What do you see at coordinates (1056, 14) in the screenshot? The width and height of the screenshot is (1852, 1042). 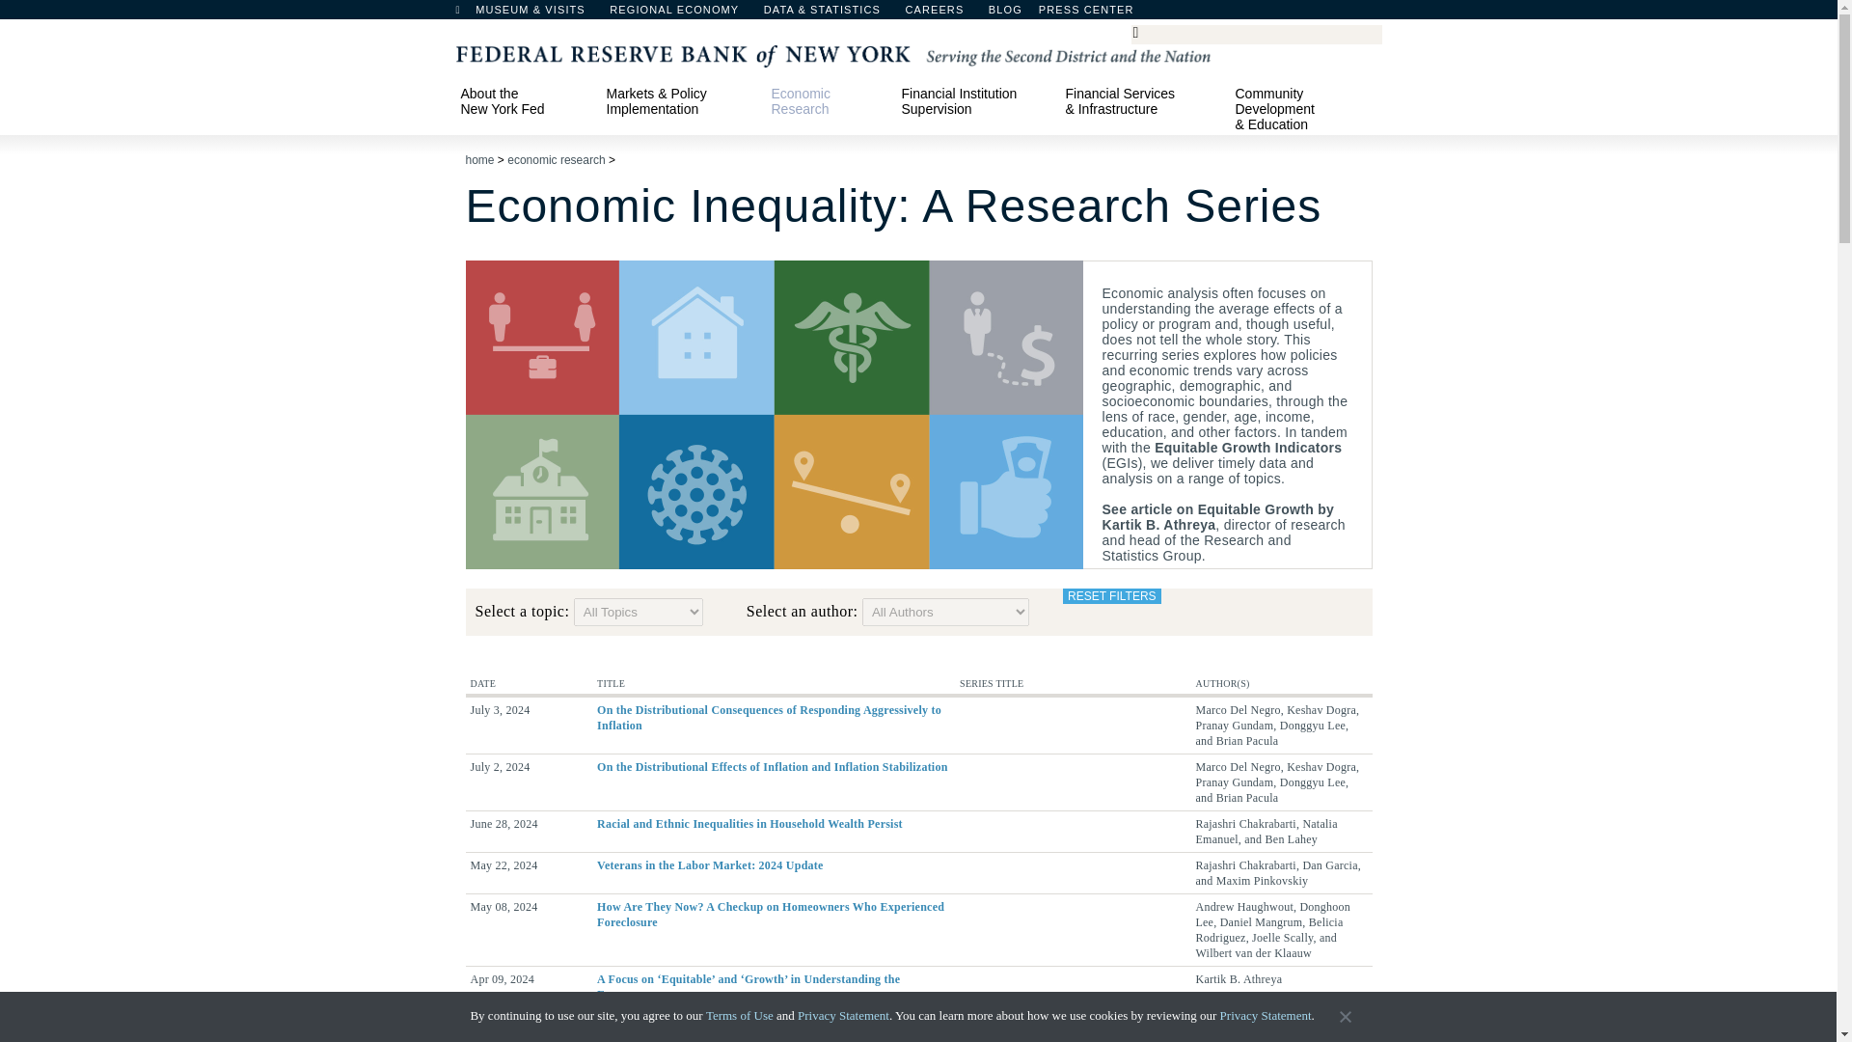 I see `Liberty Street Economics Blog` at bounding box center [1056, 14].